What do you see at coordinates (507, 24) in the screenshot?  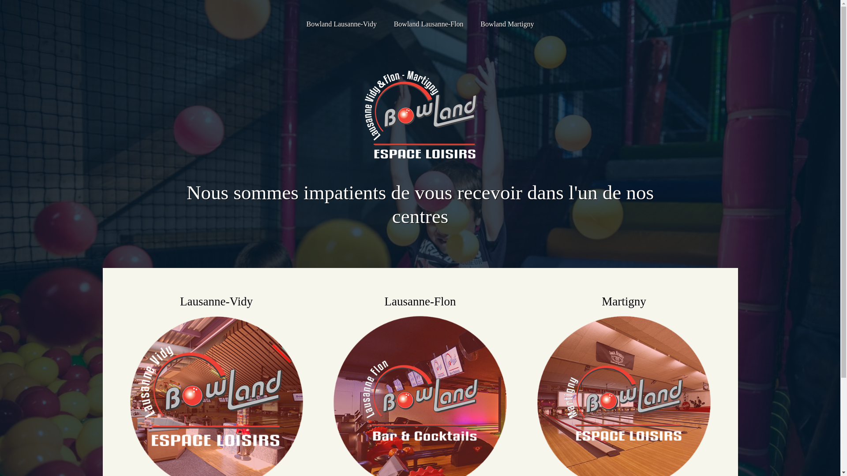 I see `Bowland Martigny` at bounding box center [507, 24].